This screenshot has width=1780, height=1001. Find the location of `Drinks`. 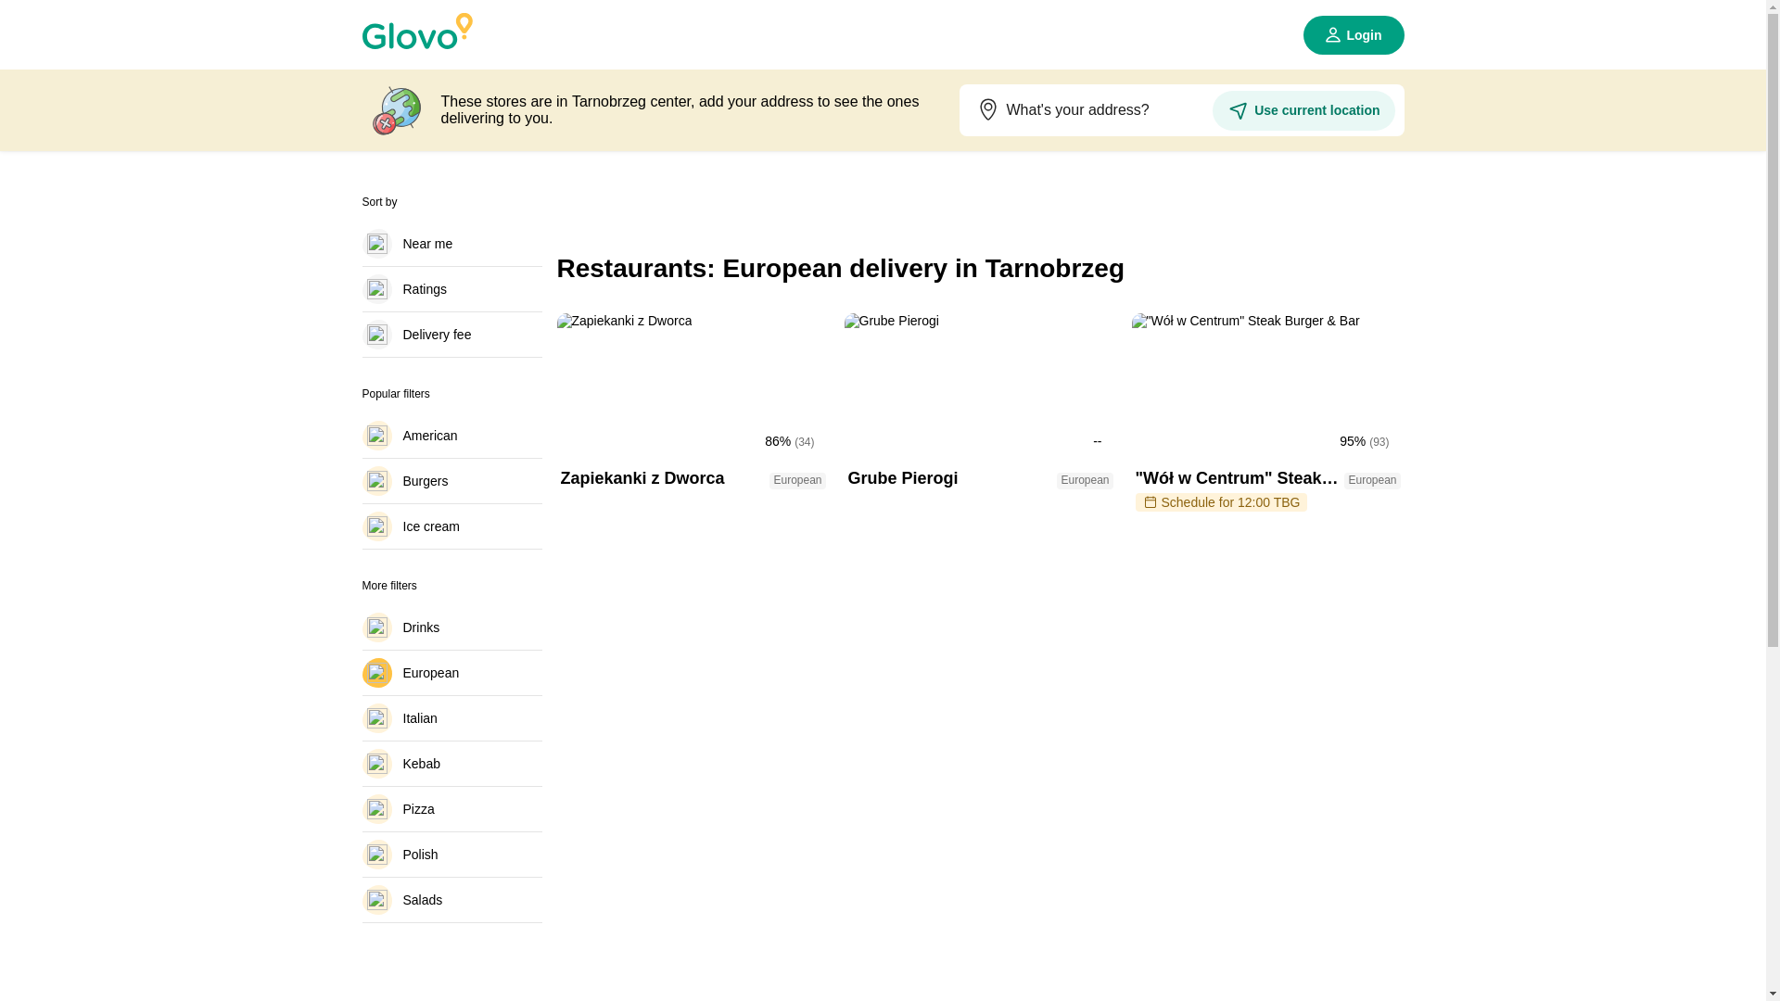

Drinks is located at coordinates (451, 243).